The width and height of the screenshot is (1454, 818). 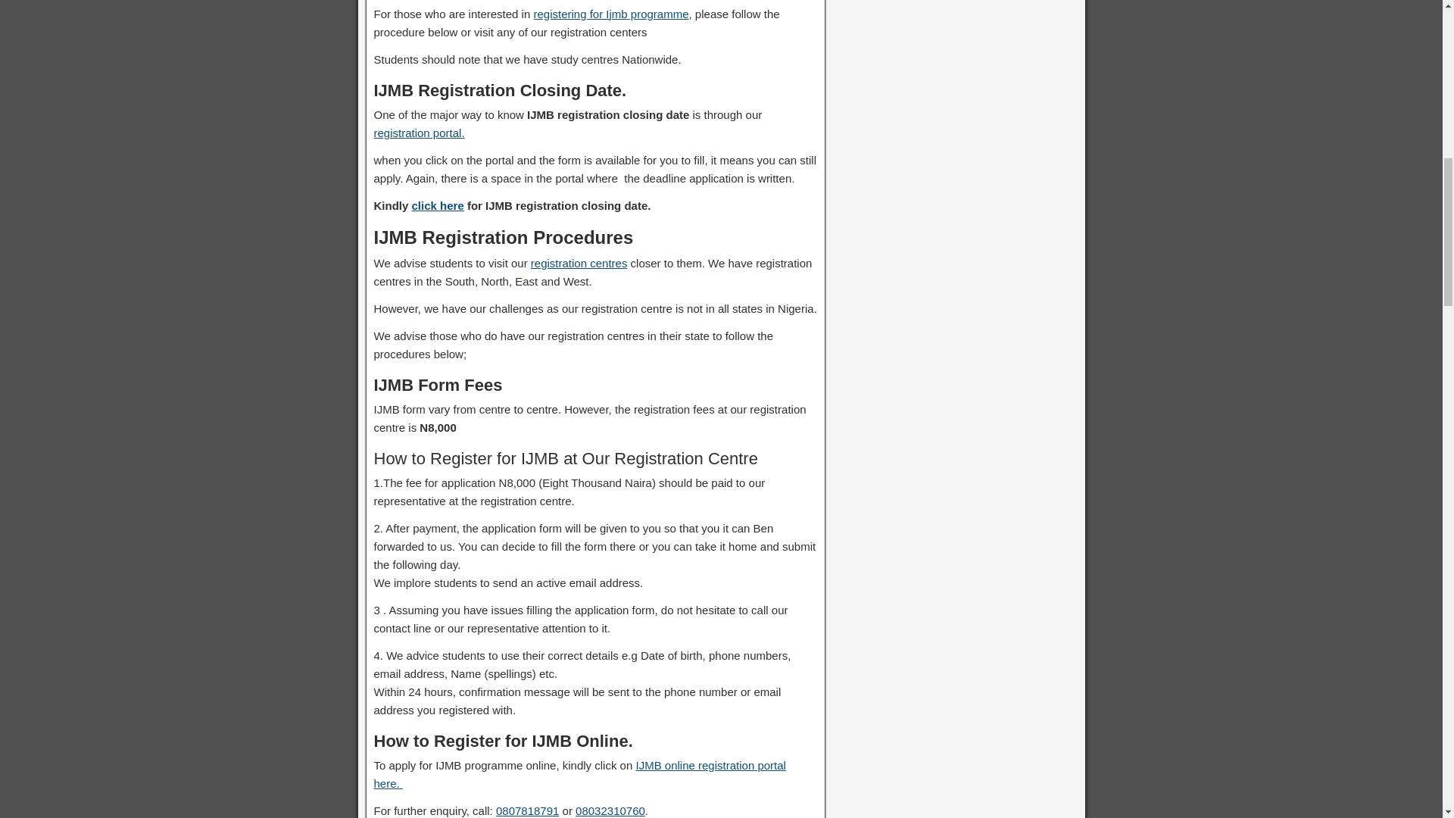 What do you see at coordinates (527, 810) in the screenshot?
I see `0807818791` at bounding box center [527, 810].